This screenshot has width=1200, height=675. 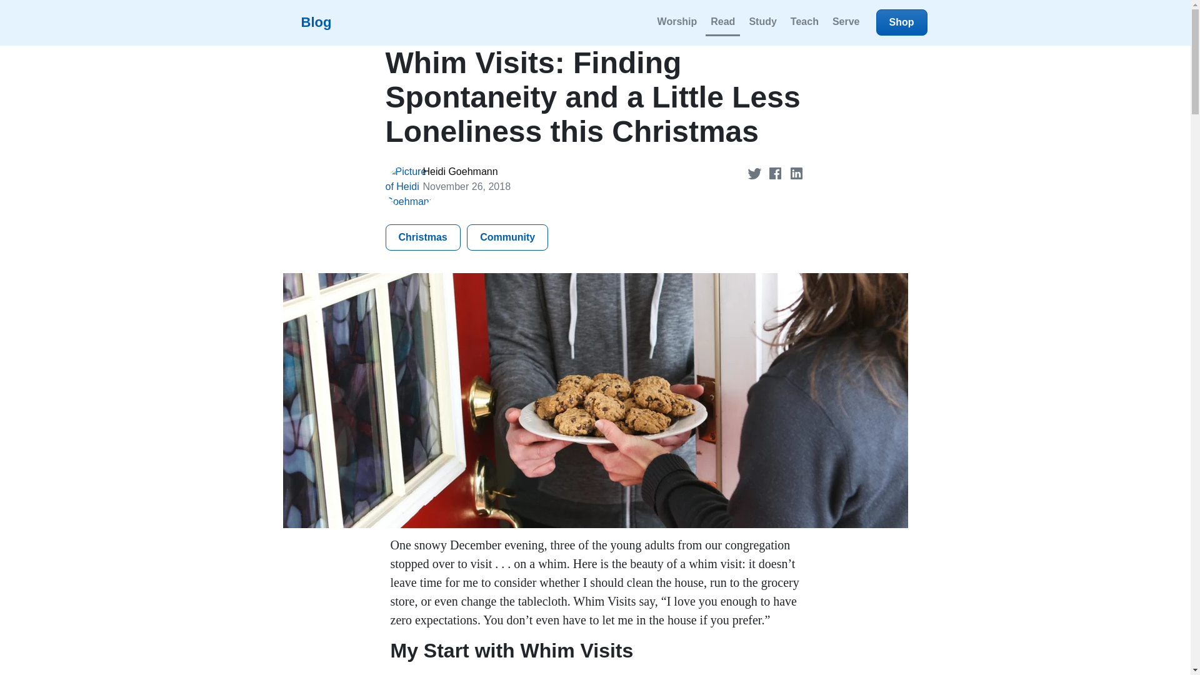 What do you see at coordinates (804, 22) in the screenshot?
I see `Teach` at bounding box center [804, 22].